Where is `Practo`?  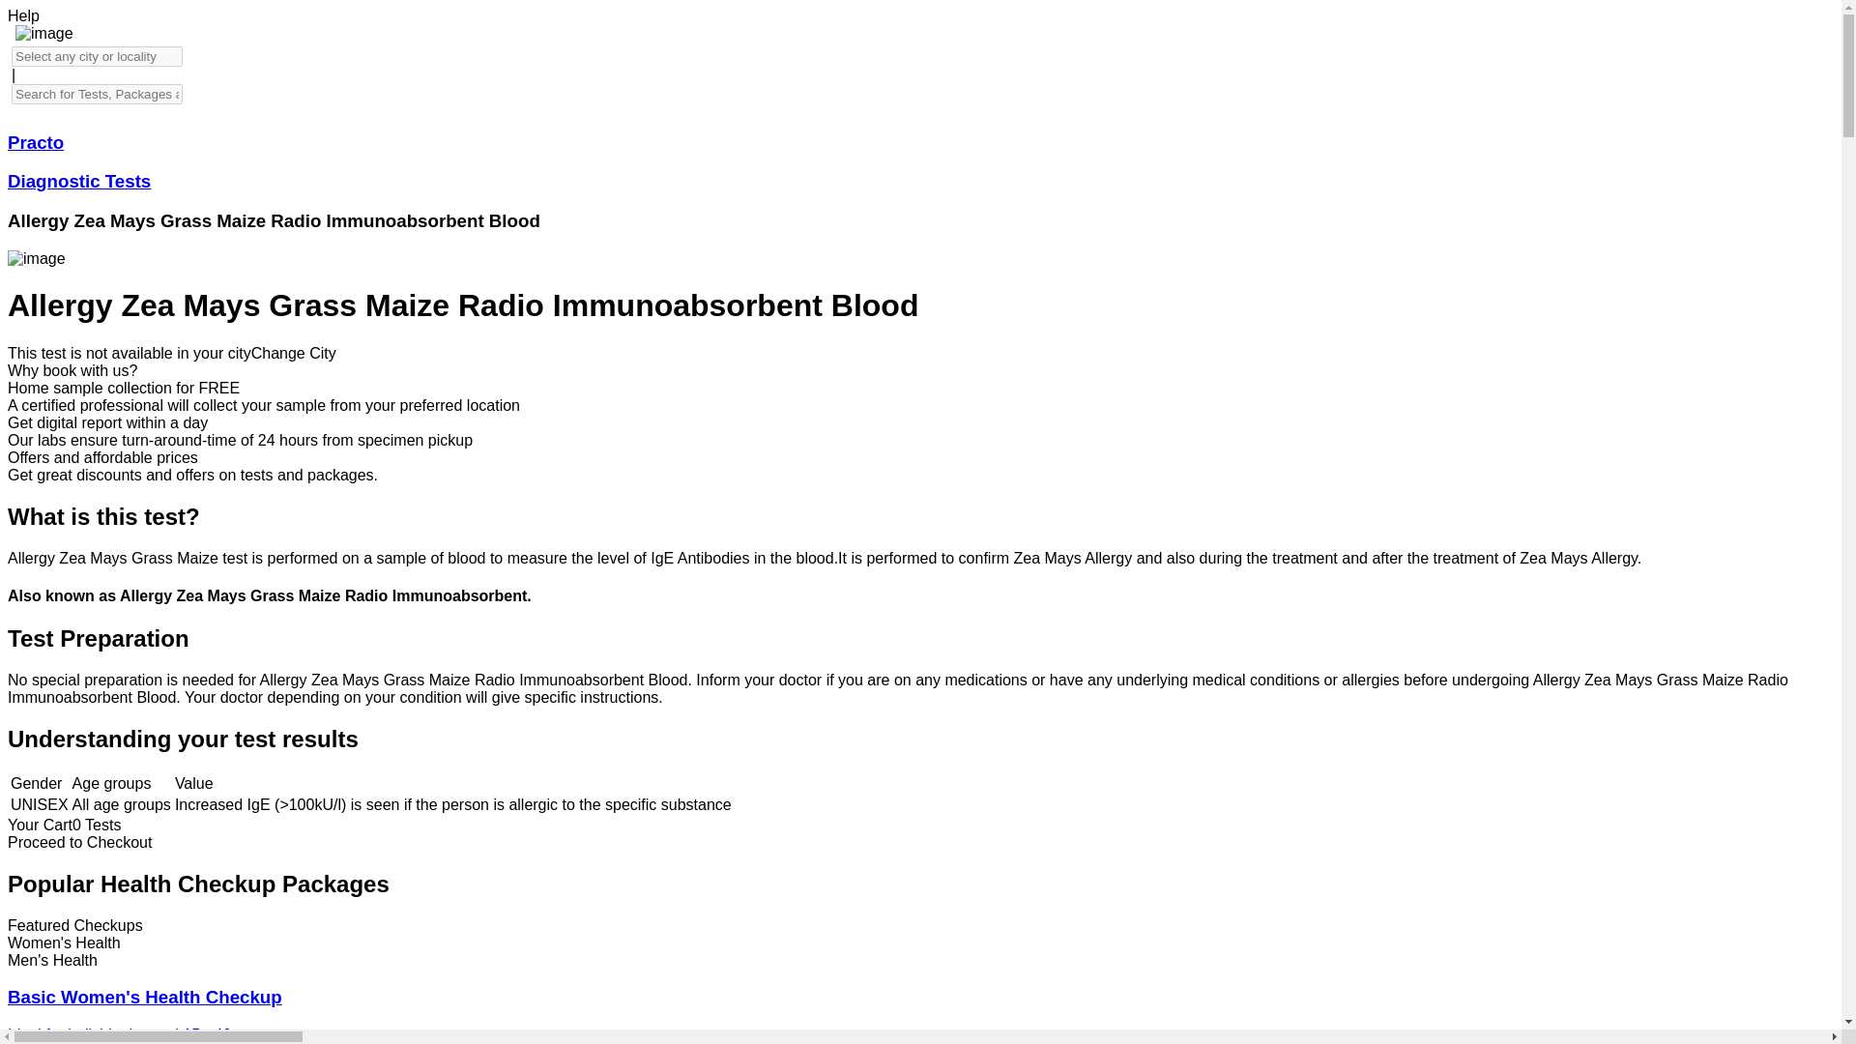 Practo is located at coordinates (35, 142).